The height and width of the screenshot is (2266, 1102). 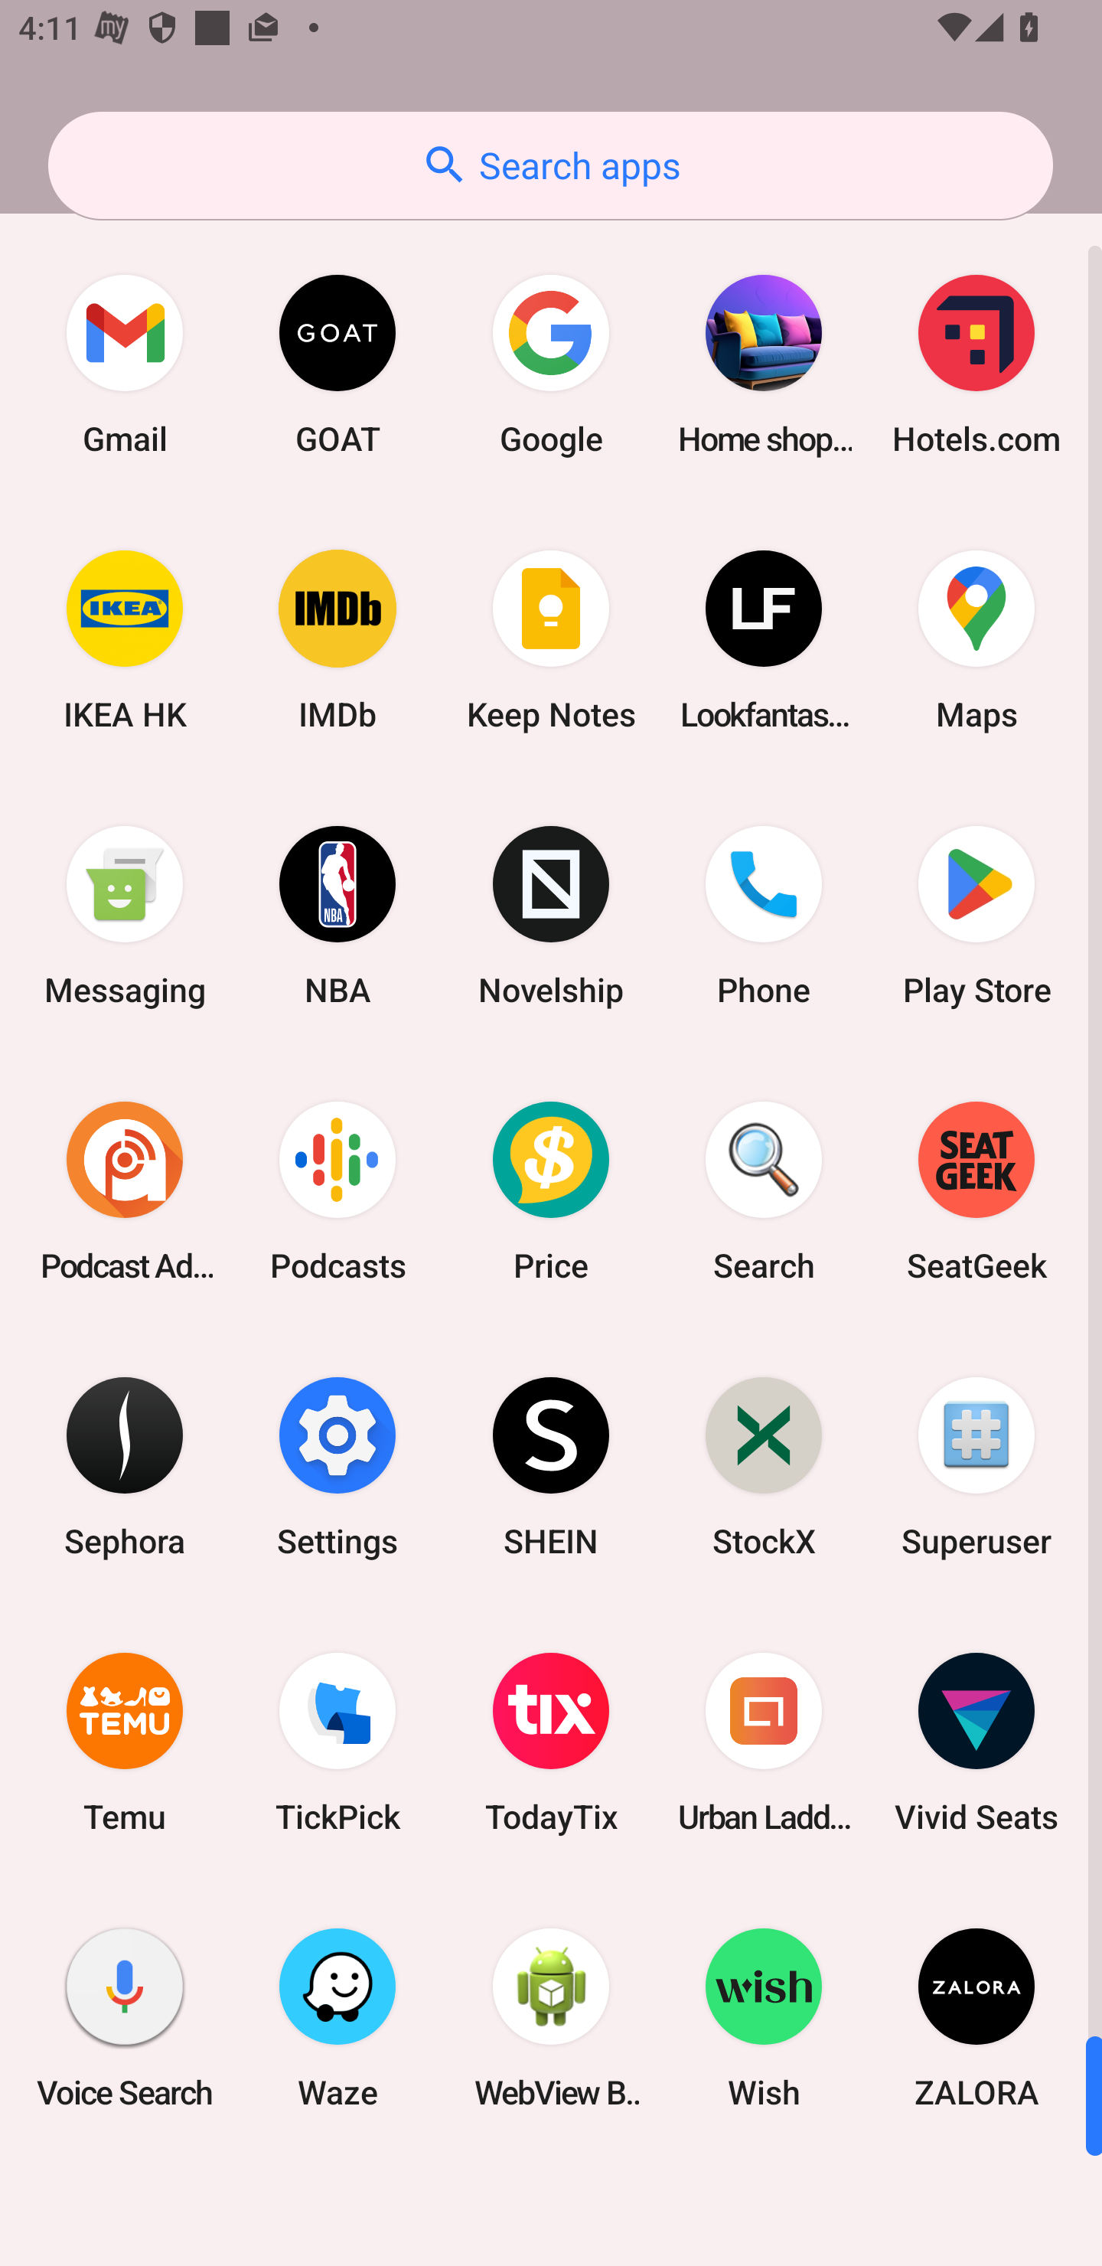 What do you see at coordinates (337, 1742) in the screenshot?
I see `TickPick` at bounding box center [337, 1742].